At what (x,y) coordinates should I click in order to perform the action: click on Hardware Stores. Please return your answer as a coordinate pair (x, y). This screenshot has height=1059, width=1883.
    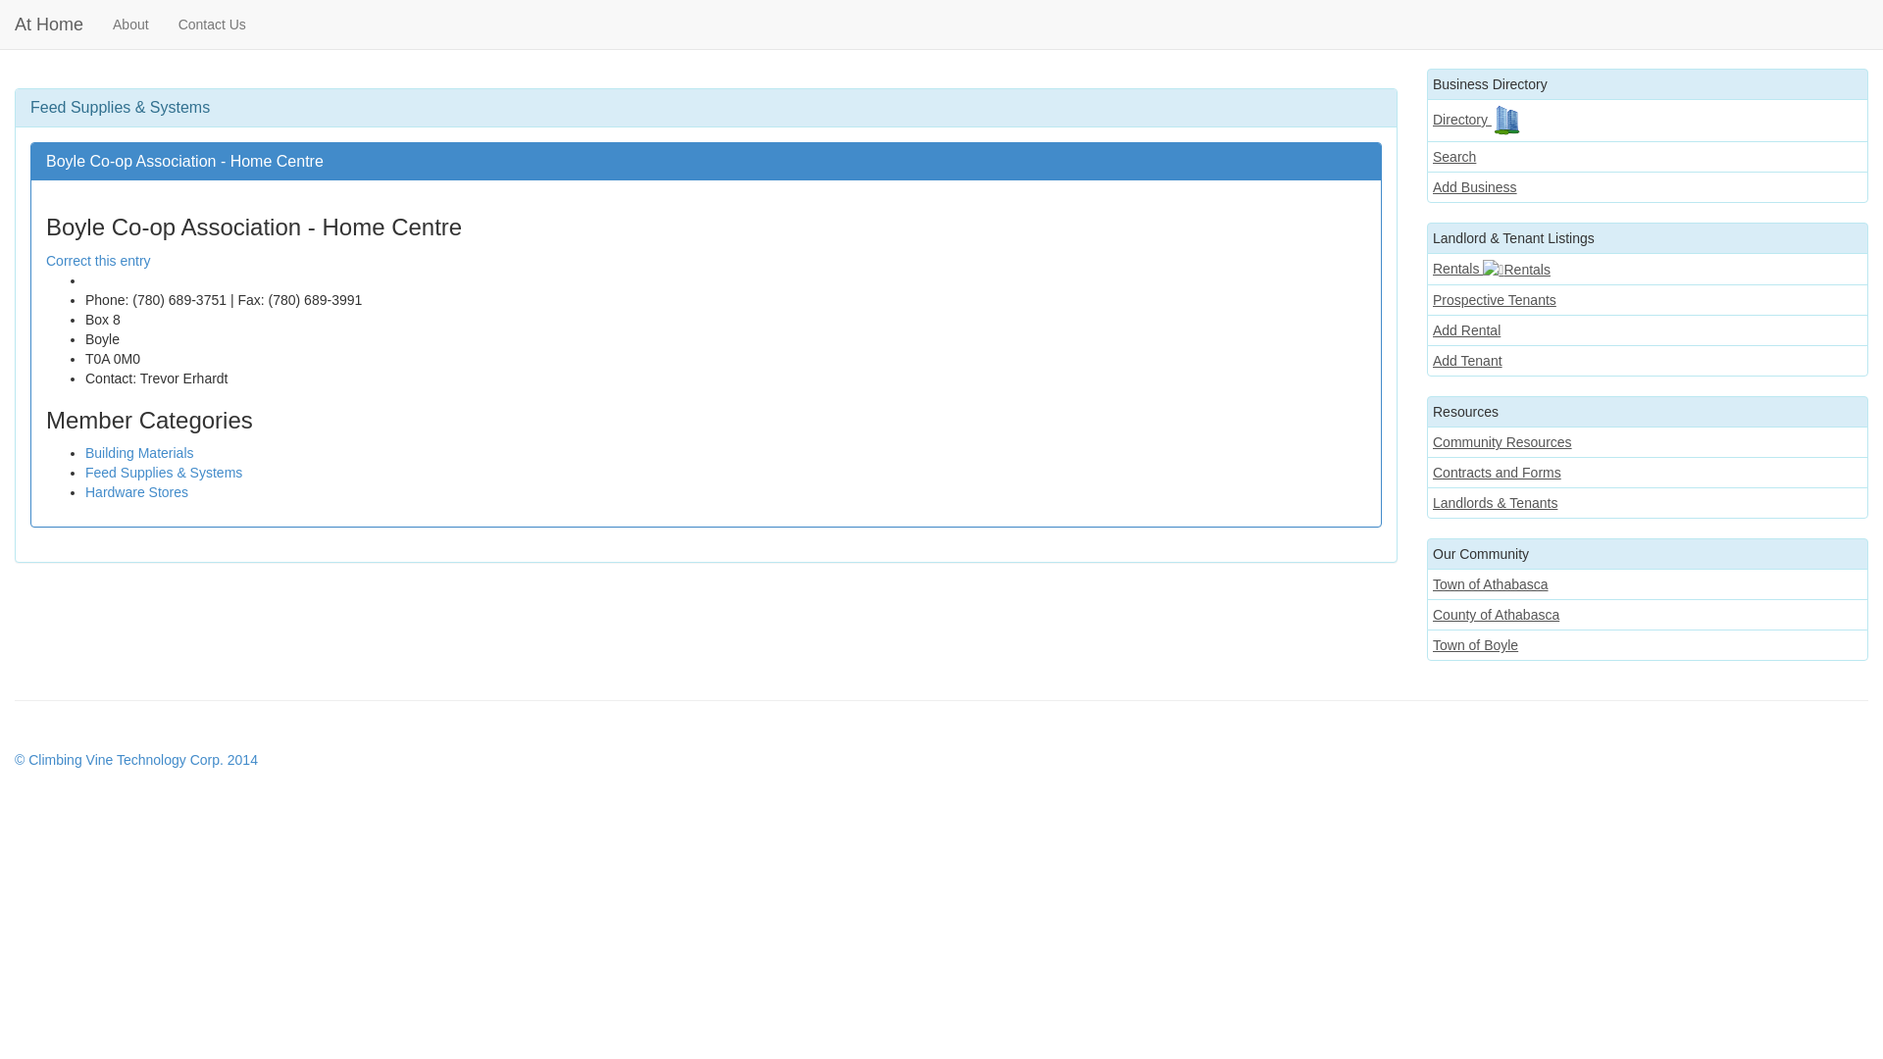
    Looking at the image, I should click on (137, 492).